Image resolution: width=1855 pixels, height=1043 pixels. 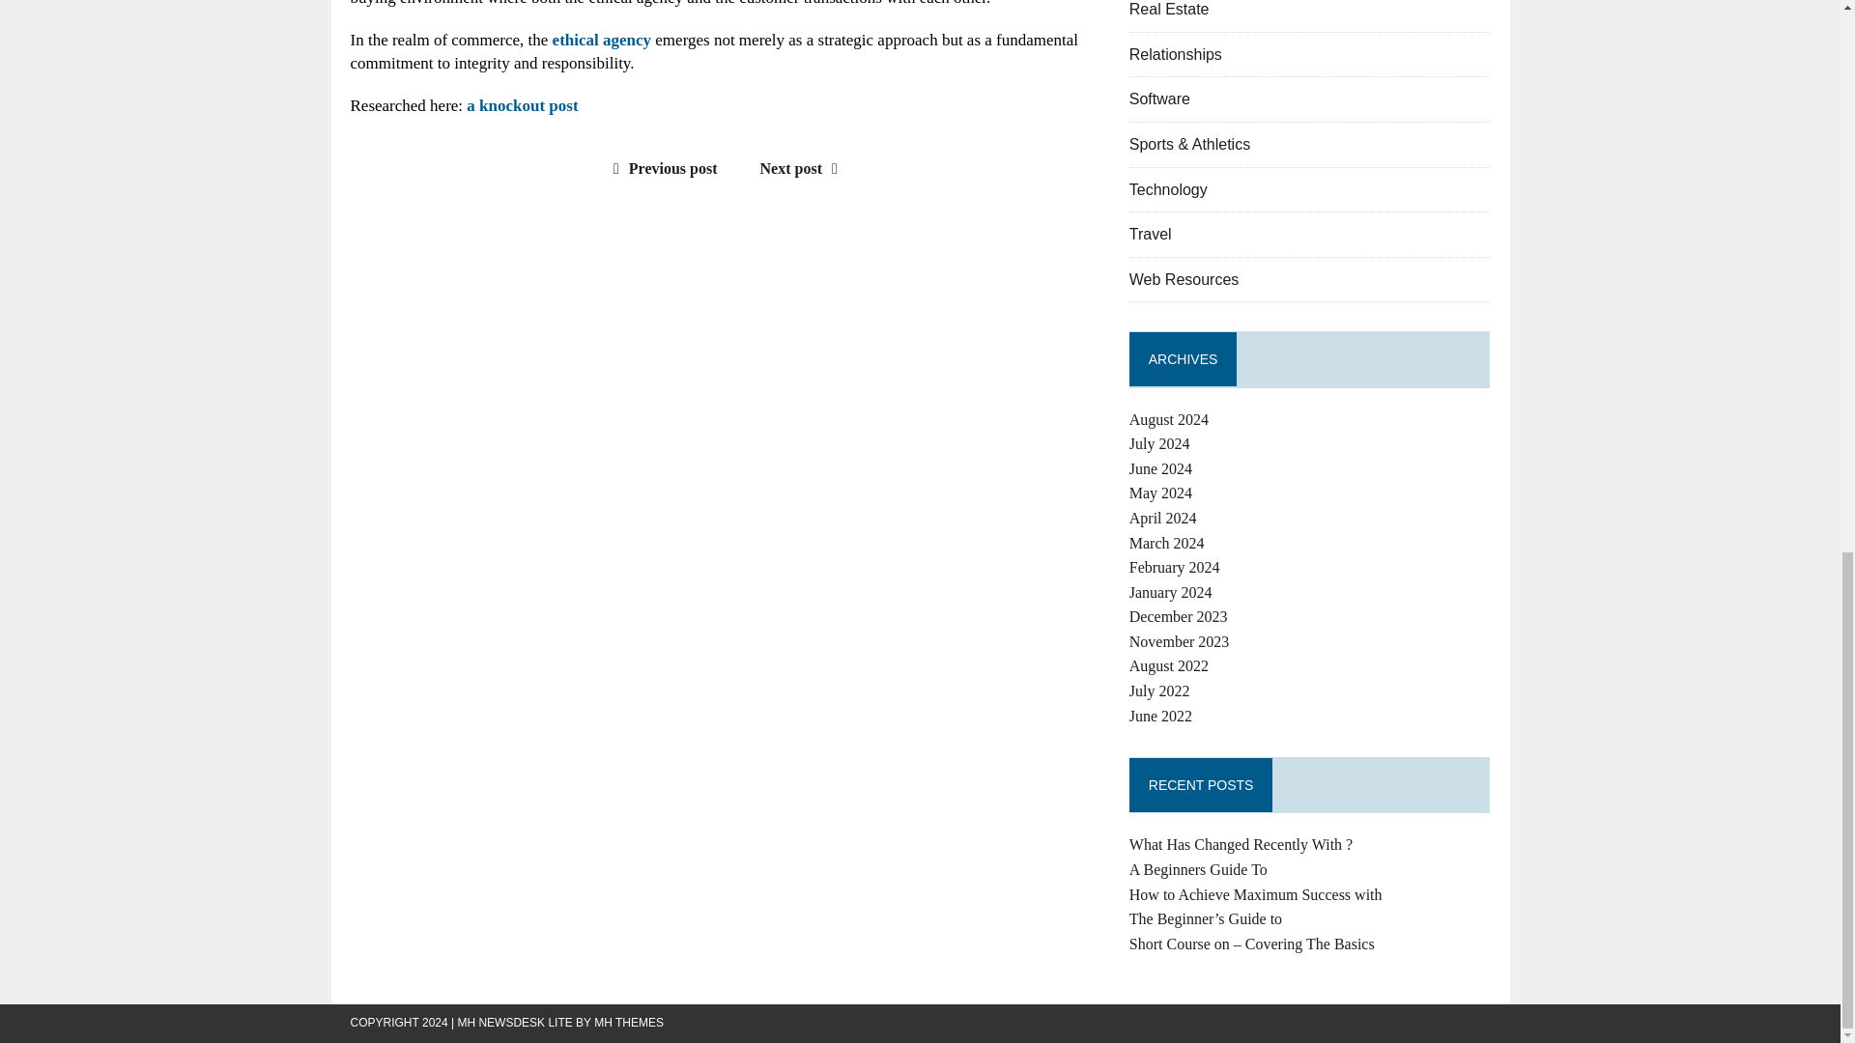 I want to click on Web Resources, so click(x=1184, y=279).